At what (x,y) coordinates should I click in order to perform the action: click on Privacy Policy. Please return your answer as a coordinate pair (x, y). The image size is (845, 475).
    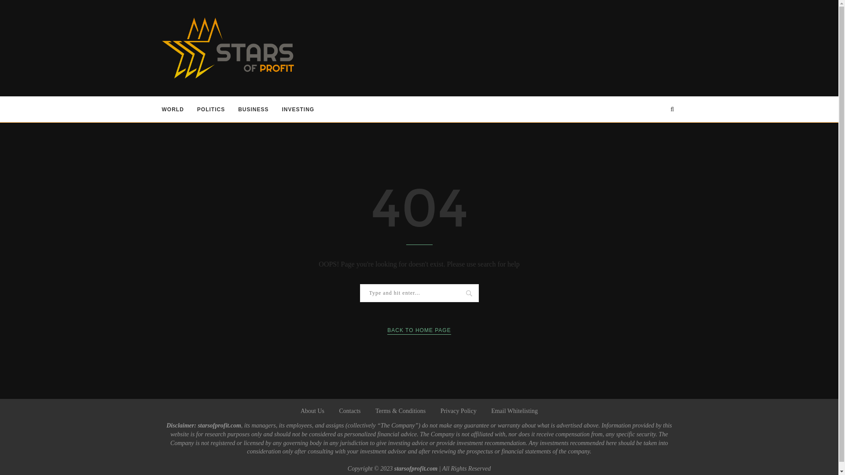
    Looking at the image, I should click on (458, 411).